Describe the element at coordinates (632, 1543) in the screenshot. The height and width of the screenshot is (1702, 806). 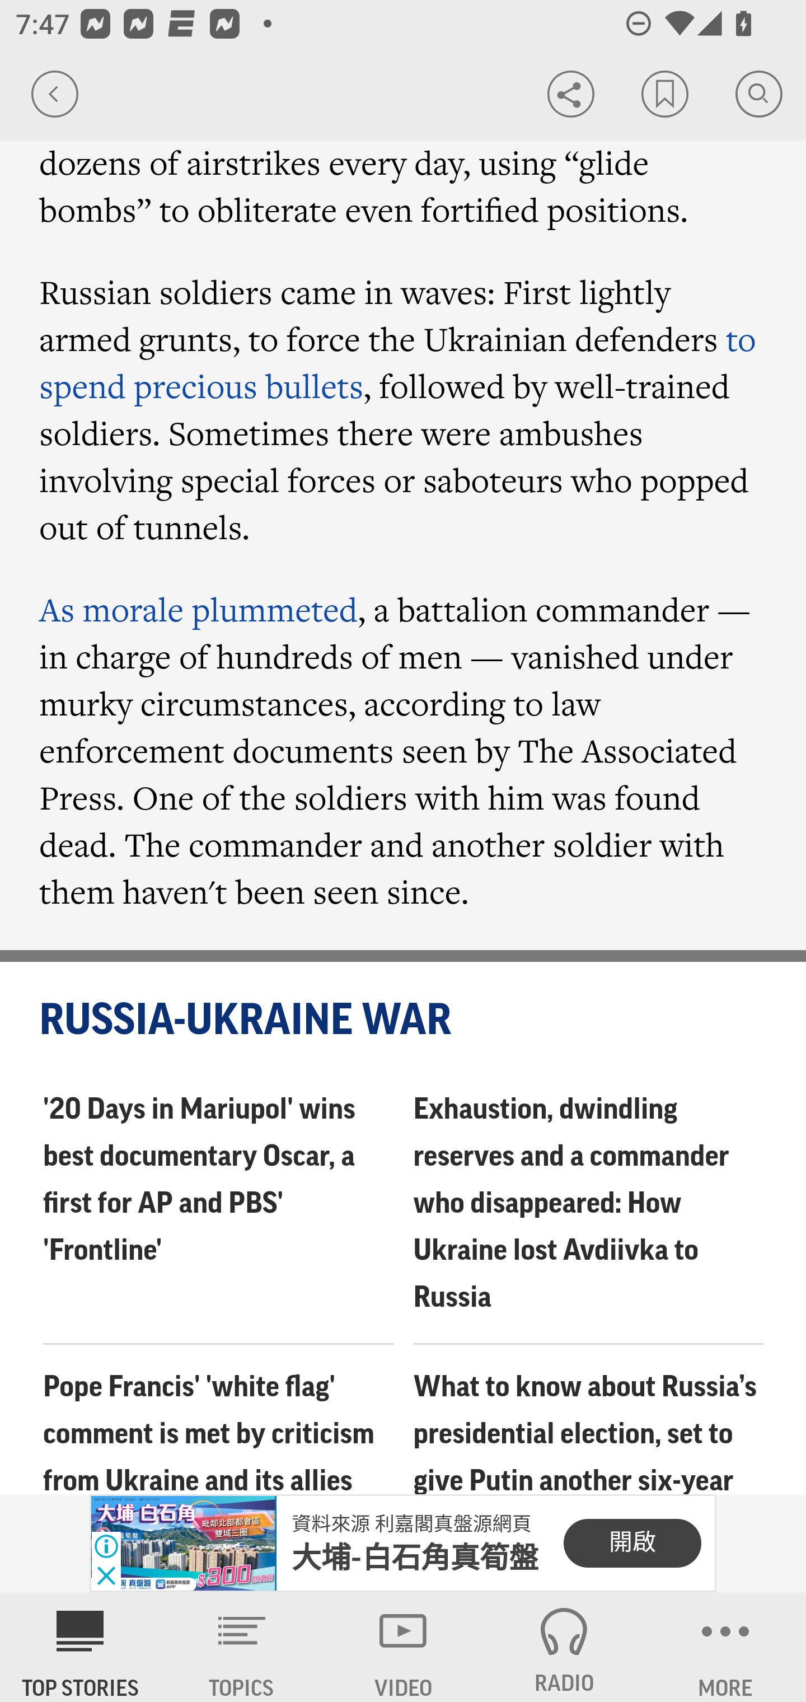
I see `開啟` at that location.